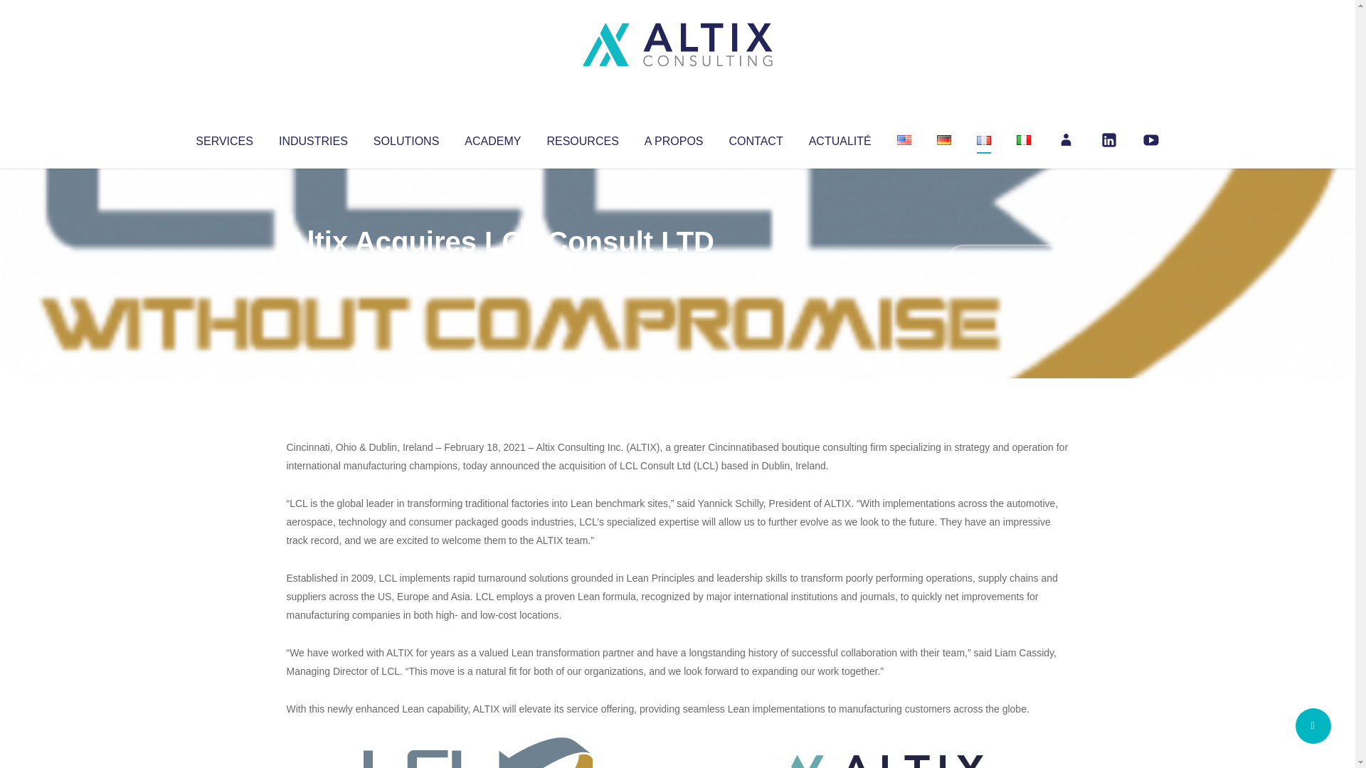 The width and height of the screenshot is (1366, 768). Describe the element at coordinates (313, 138) in the screenshot. I see `INDUSTRIES` at that location.